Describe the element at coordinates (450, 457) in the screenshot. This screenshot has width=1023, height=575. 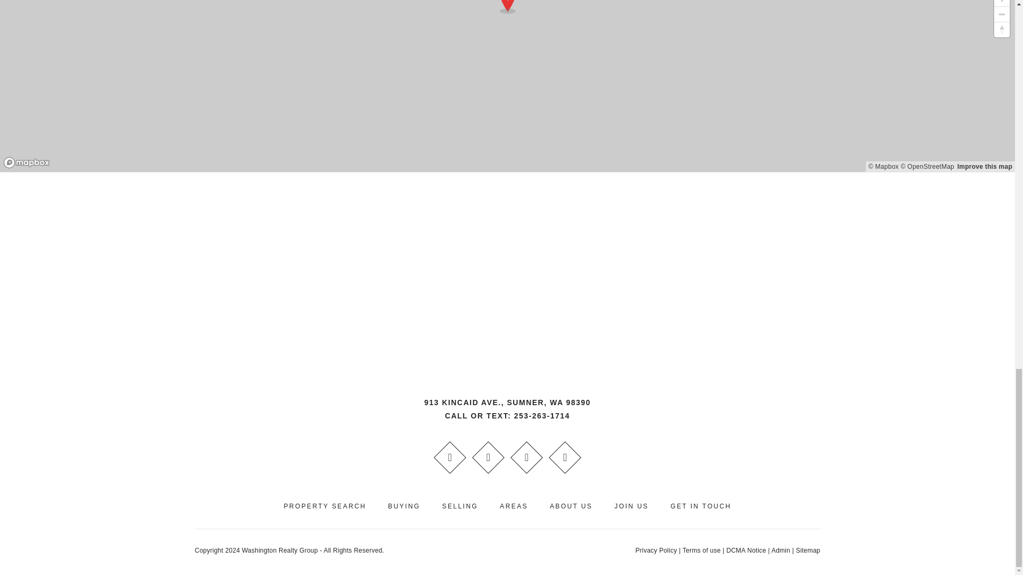
I see `Follow Washington Realty Group on Facebook` at that location.